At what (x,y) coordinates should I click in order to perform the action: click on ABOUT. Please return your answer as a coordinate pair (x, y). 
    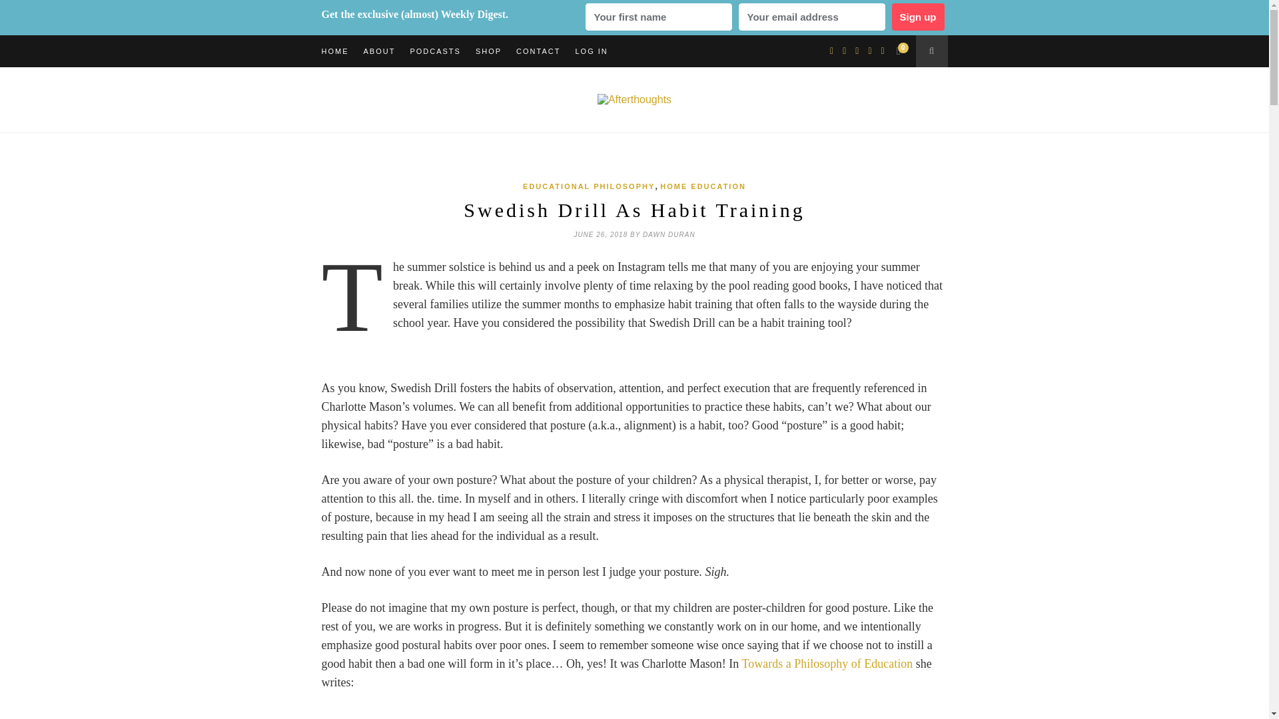
    Looking at the image, I should click on (379, 51).